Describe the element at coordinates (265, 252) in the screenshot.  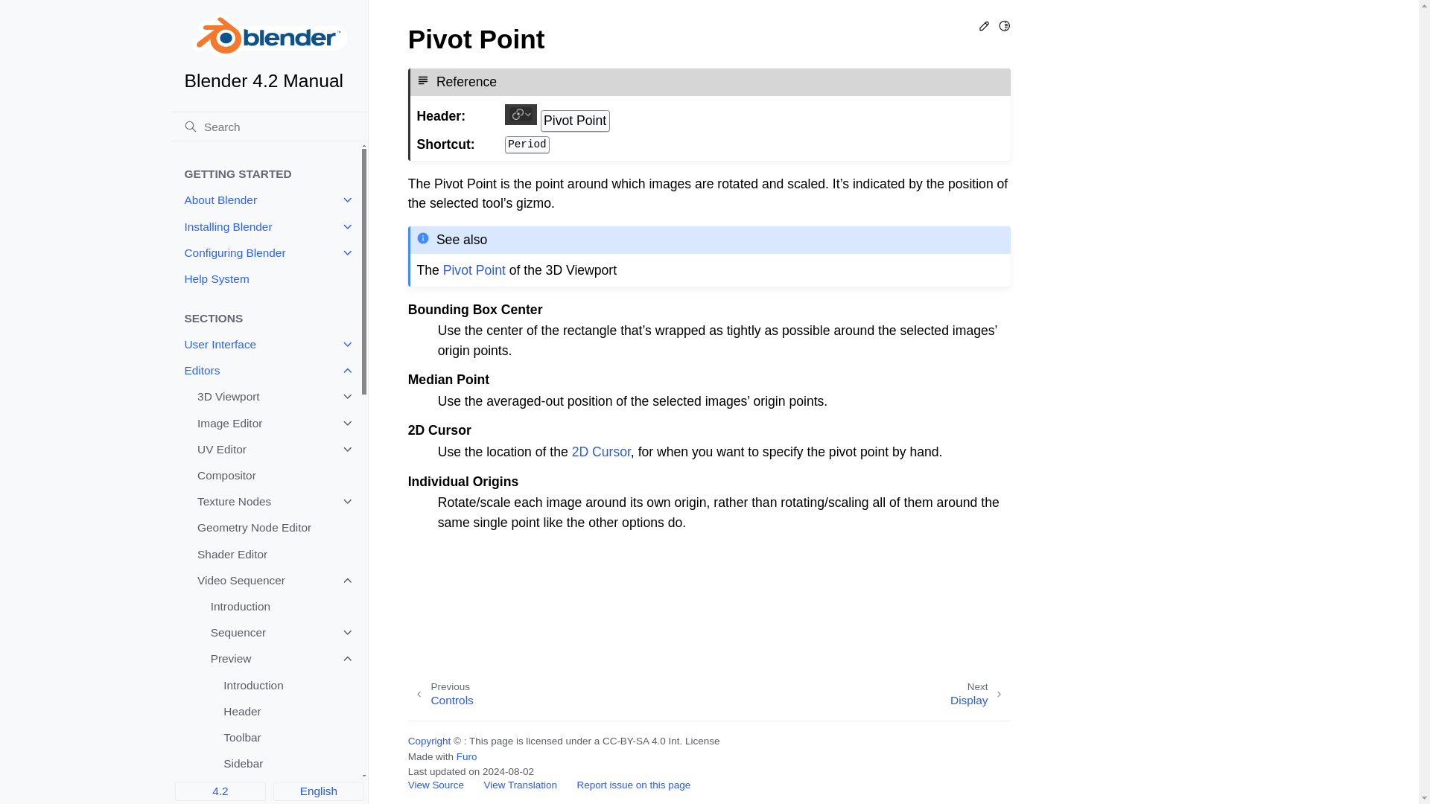
I see `Configuring Blender` at that location.